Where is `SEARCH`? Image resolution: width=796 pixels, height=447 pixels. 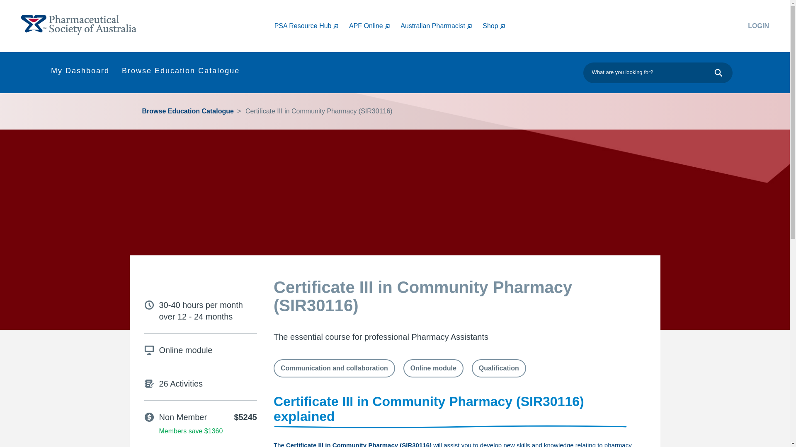 SEARCH is located at coordinates (720, 72).